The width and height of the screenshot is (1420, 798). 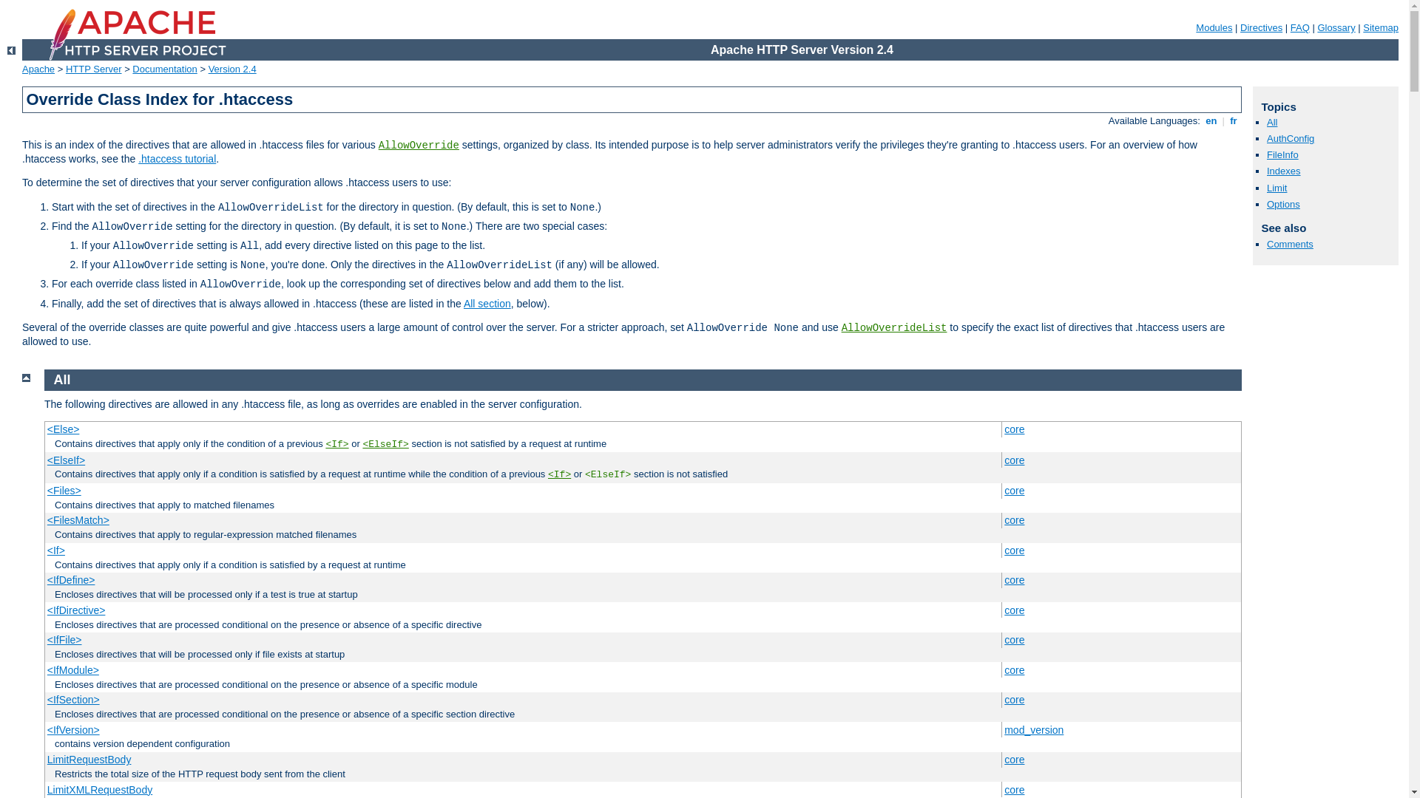 I want to click on .htaccess tutorial, so click(x=177, y=159).